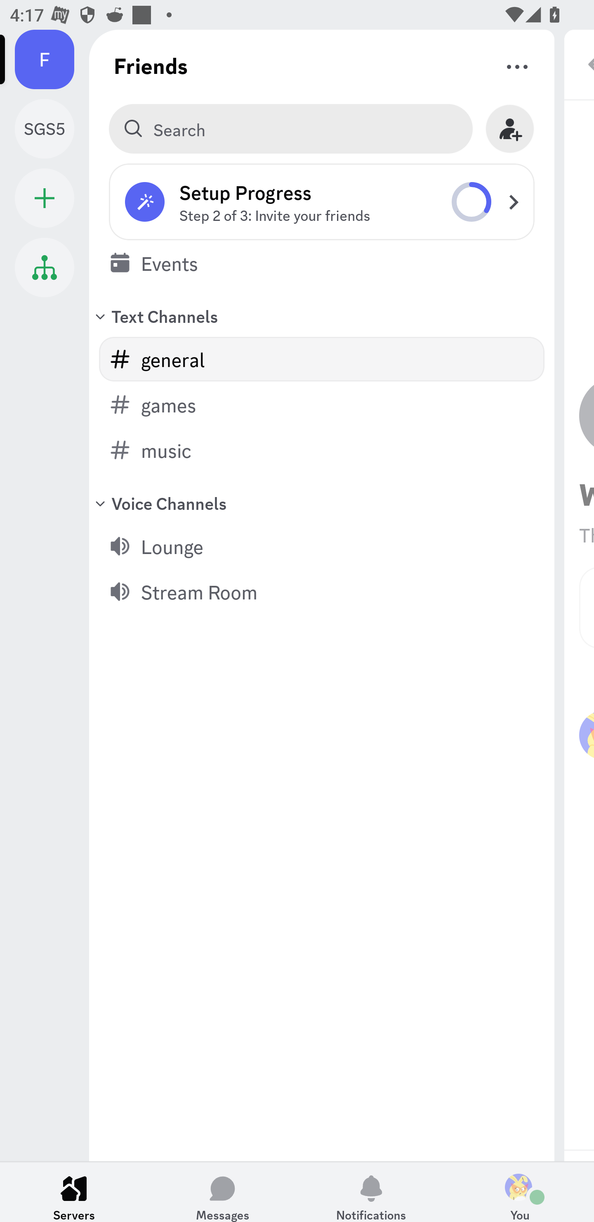 The width and height of the screenshot is (594, 1222). Describe the element at coordinates (151, 65) in the screenshot. I see `Friends` at that location.